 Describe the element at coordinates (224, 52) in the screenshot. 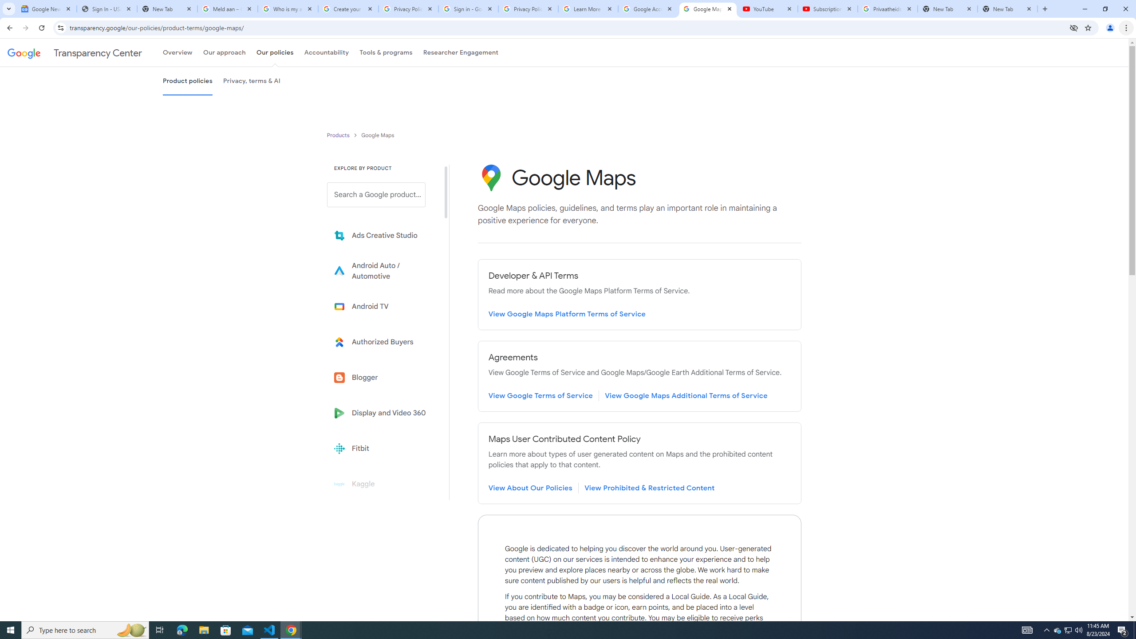

I see `Our approach` at that location.